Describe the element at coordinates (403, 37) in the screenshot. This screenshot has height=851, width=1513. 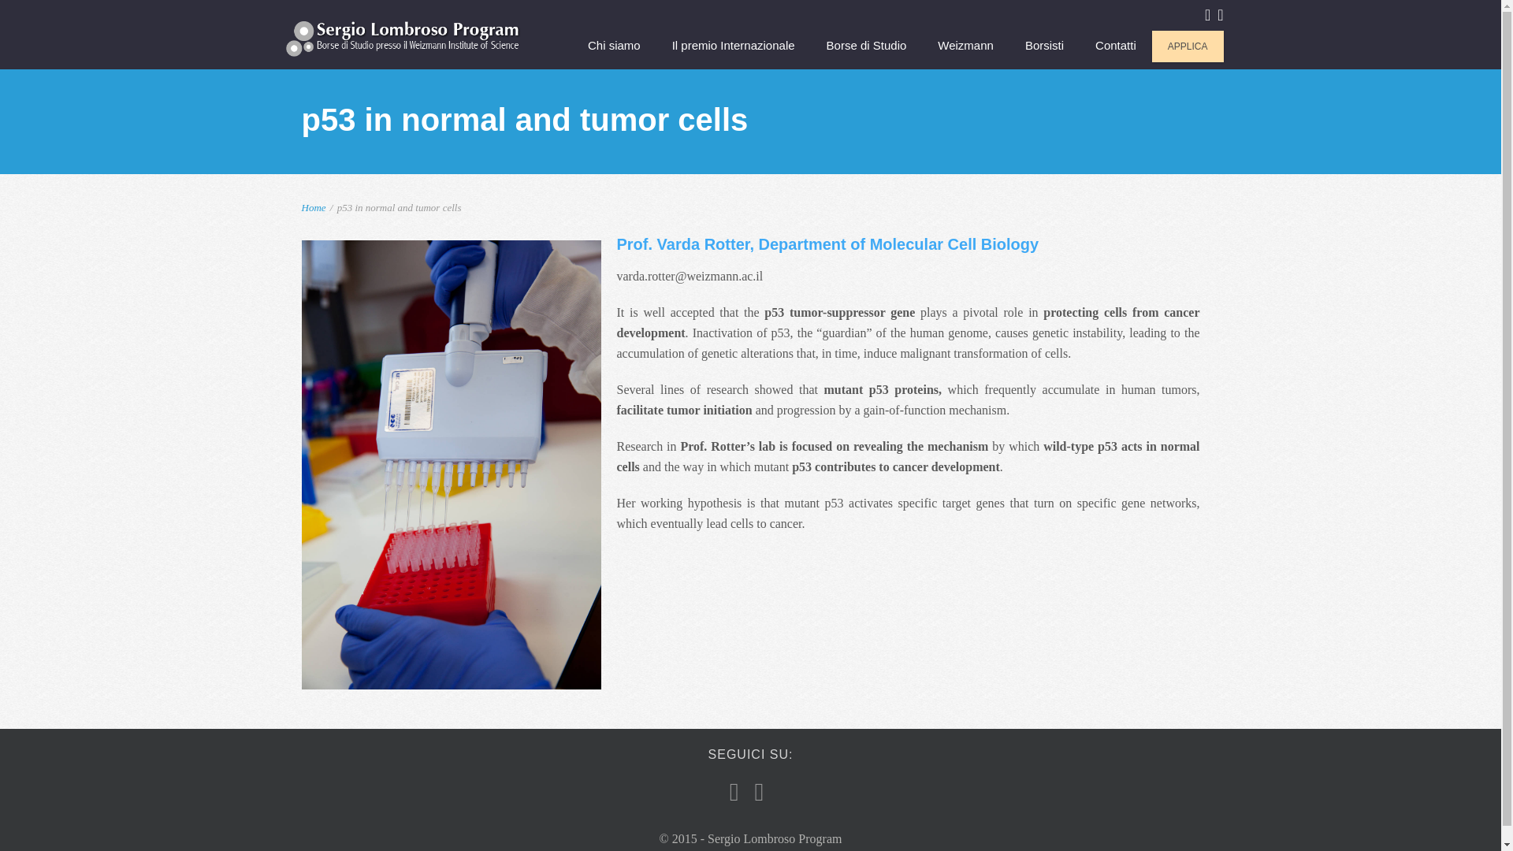
I see `Sergio Lombroso Program` at that location.